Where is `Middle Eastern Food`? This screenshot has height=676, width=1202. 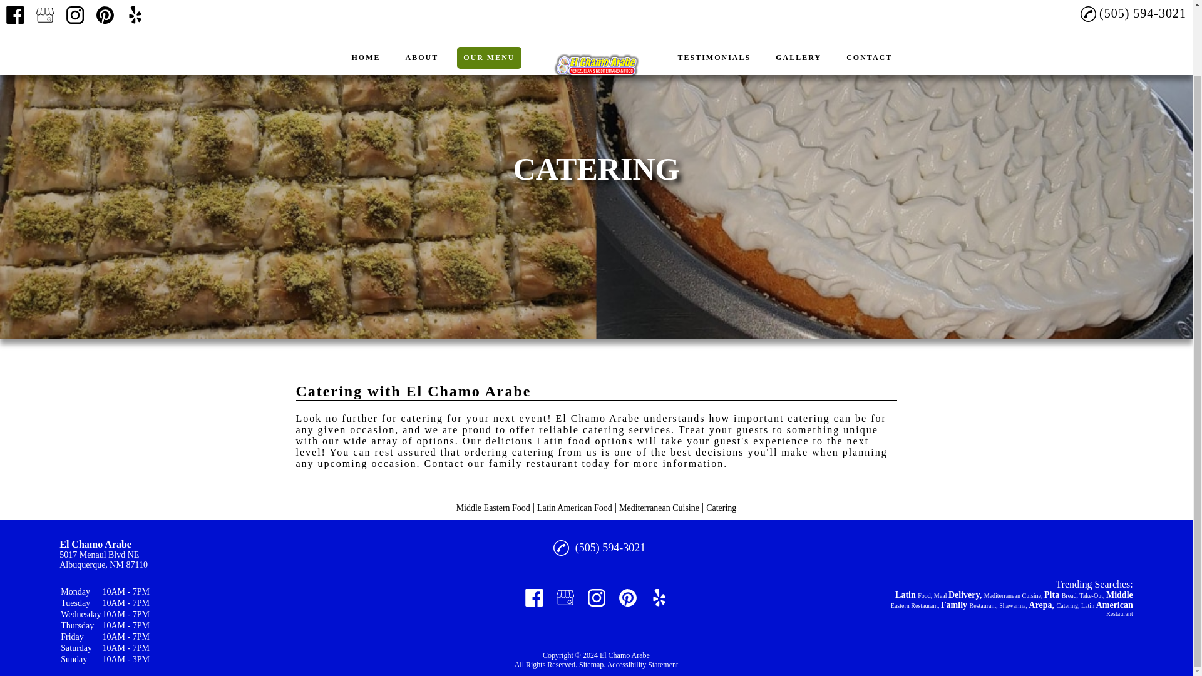
Middle Eastern Food is located at coordinates (493, 507).